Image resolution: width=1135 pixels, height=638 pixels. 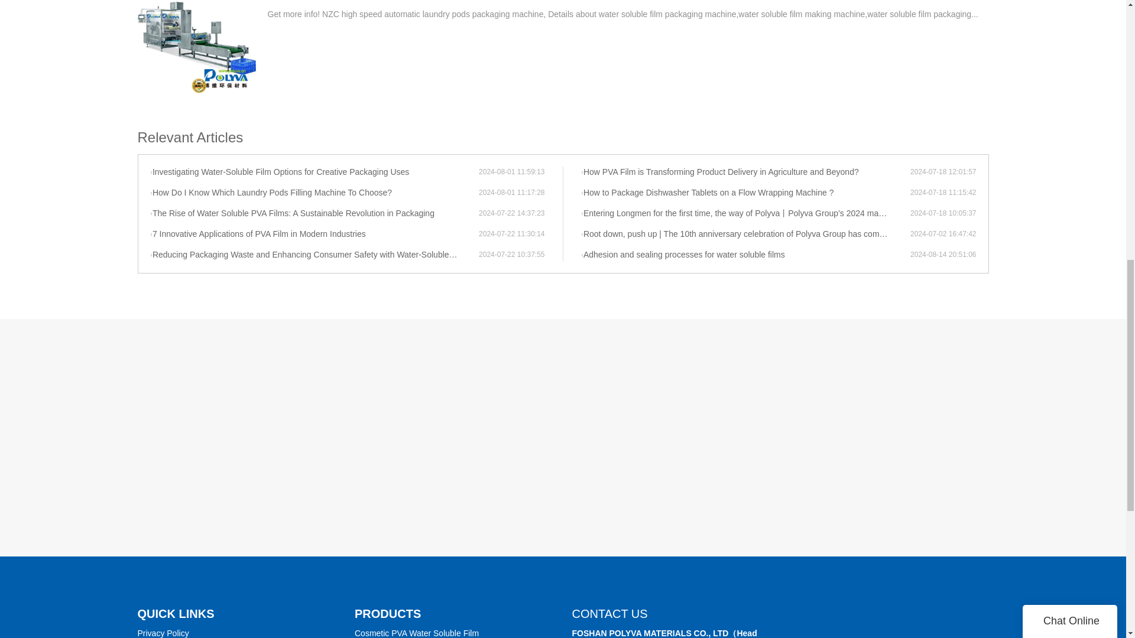 What do you see at coordinates (314, 193) in the screenshot?
I see `How Do I Know Which Laundry Pods Filling Machine To Choose?` at bounding box center [314, 193].